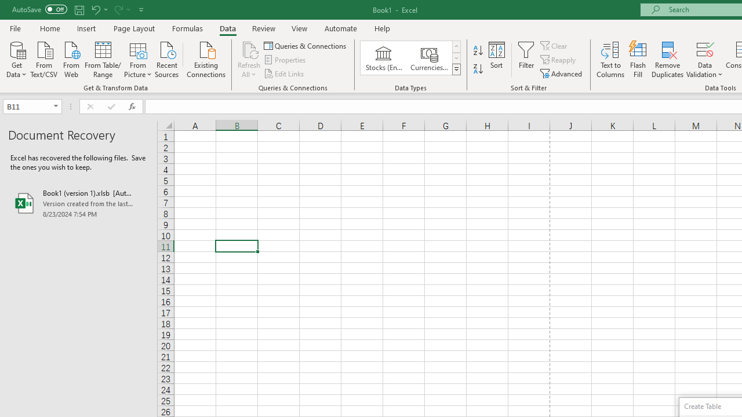  I want to click on Filter, so click(526, 59).